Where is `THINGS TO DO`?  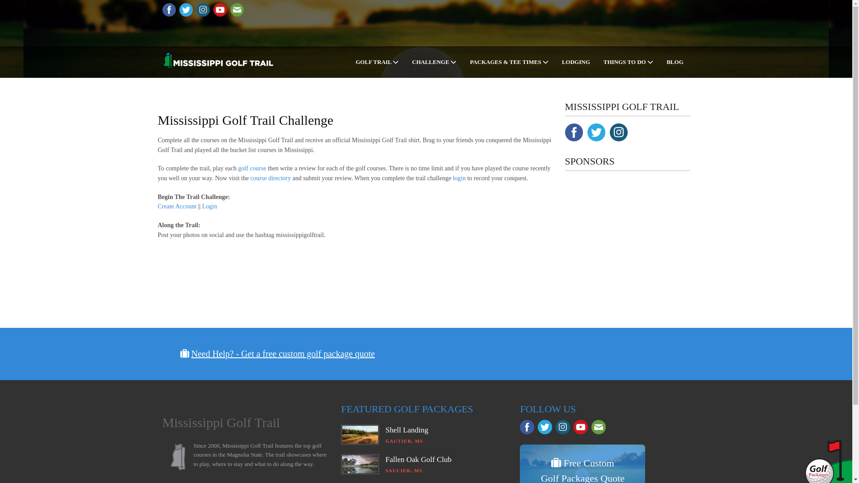 THINGS TO DO is located at coordinates (628, 62).